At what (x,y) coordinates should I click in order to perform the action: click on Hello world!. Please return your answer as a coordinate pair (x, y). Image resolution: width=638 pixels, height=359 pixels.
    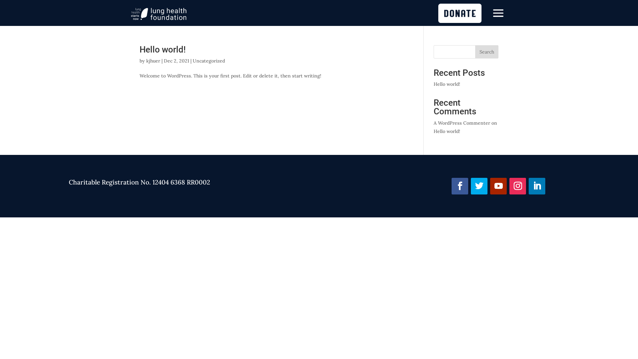
    Looking at the image, I should click on (447, 131).